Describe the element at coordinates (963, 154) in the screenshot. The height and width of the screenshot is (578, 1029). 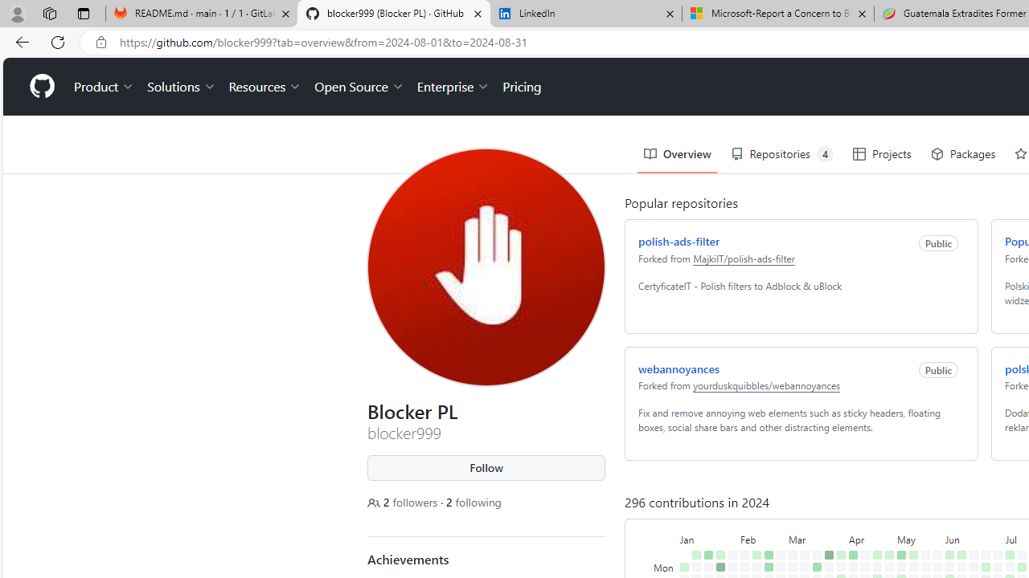
I see `Packages` at that location.